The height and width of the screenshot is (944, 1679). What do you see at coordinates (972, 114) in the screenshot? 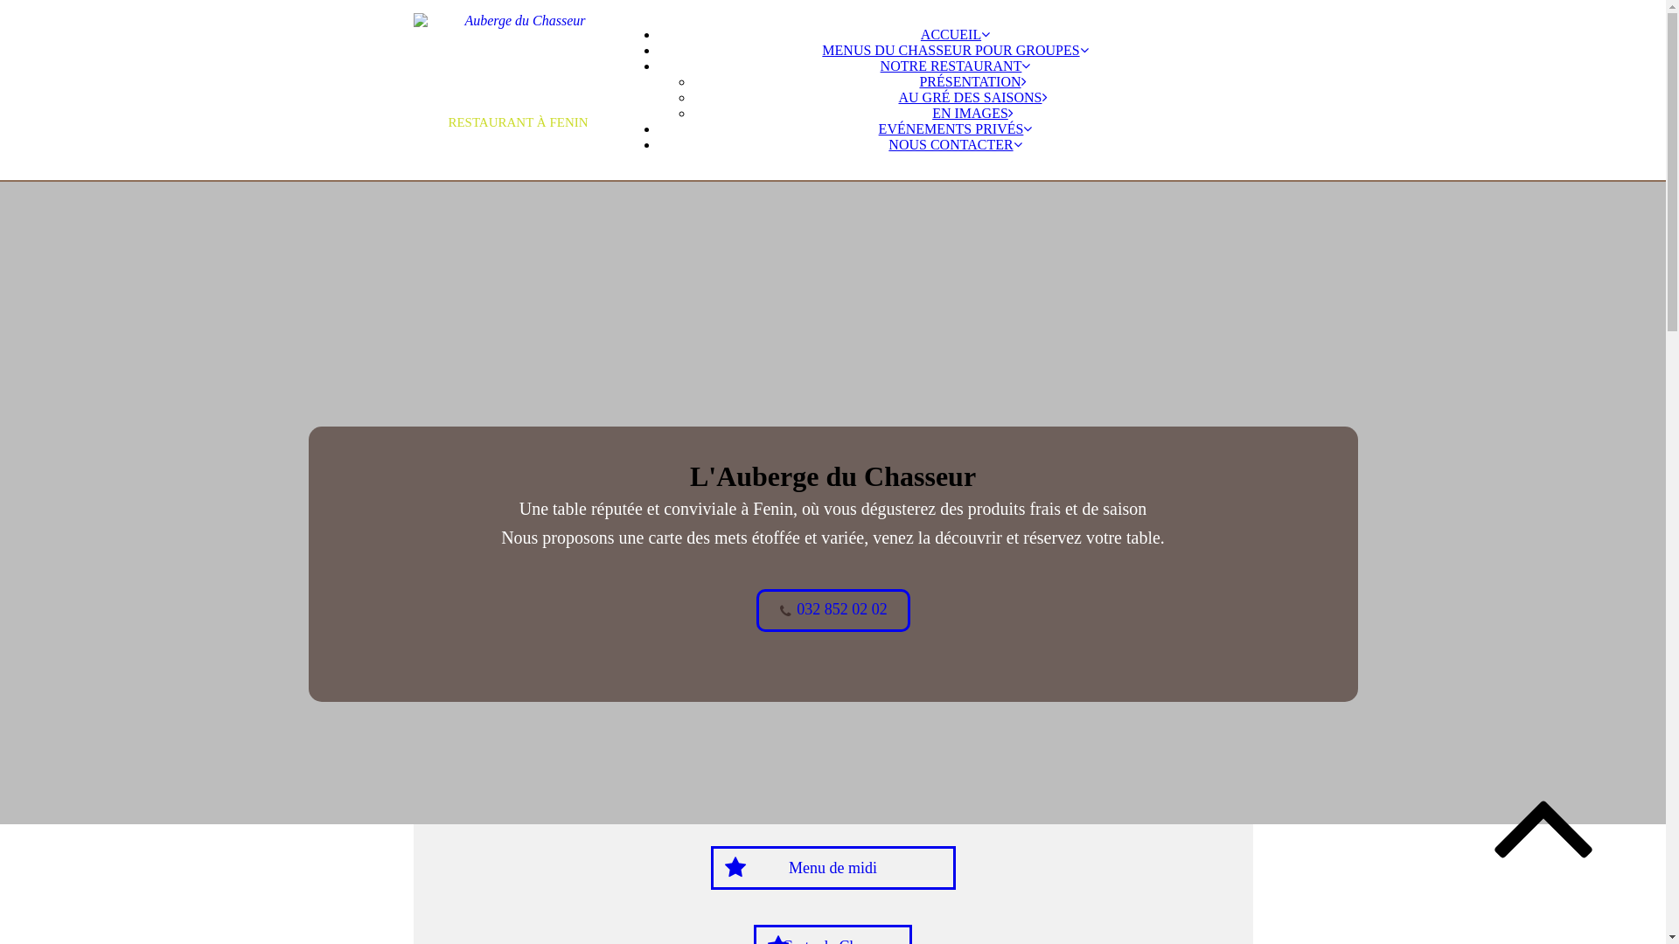
I see `EN IMAGES` at bounding box center [972, 114].